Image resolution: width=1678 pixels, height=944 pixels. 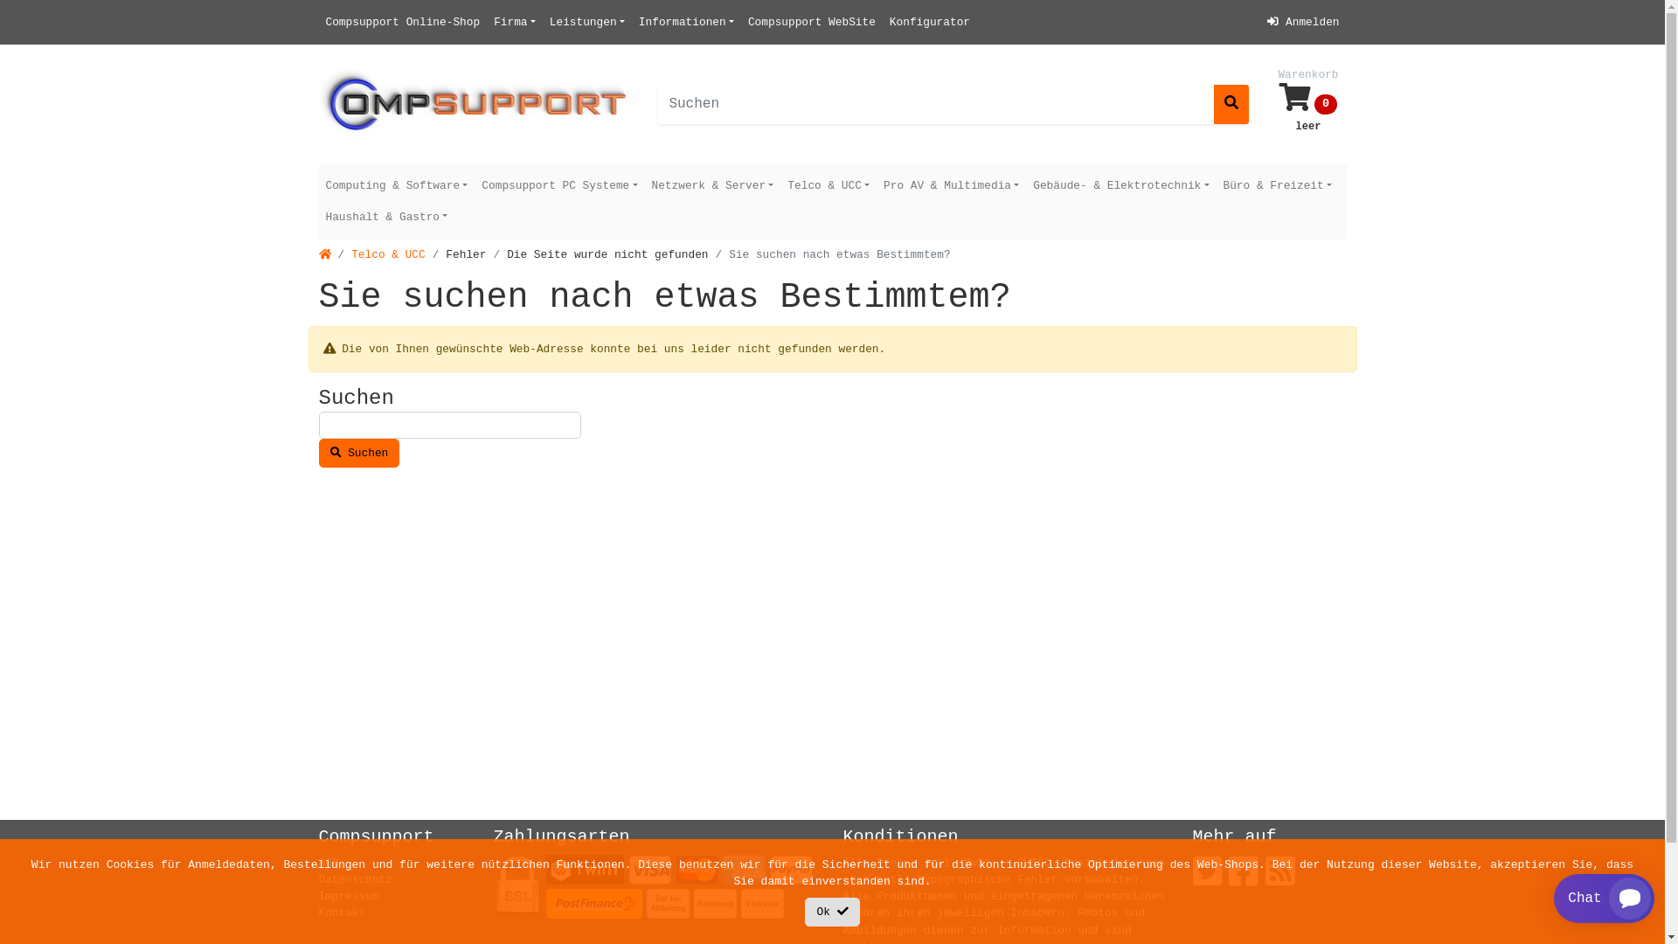 I want to click on Warenkorb
0
leer, so click(x=1307, y=104).